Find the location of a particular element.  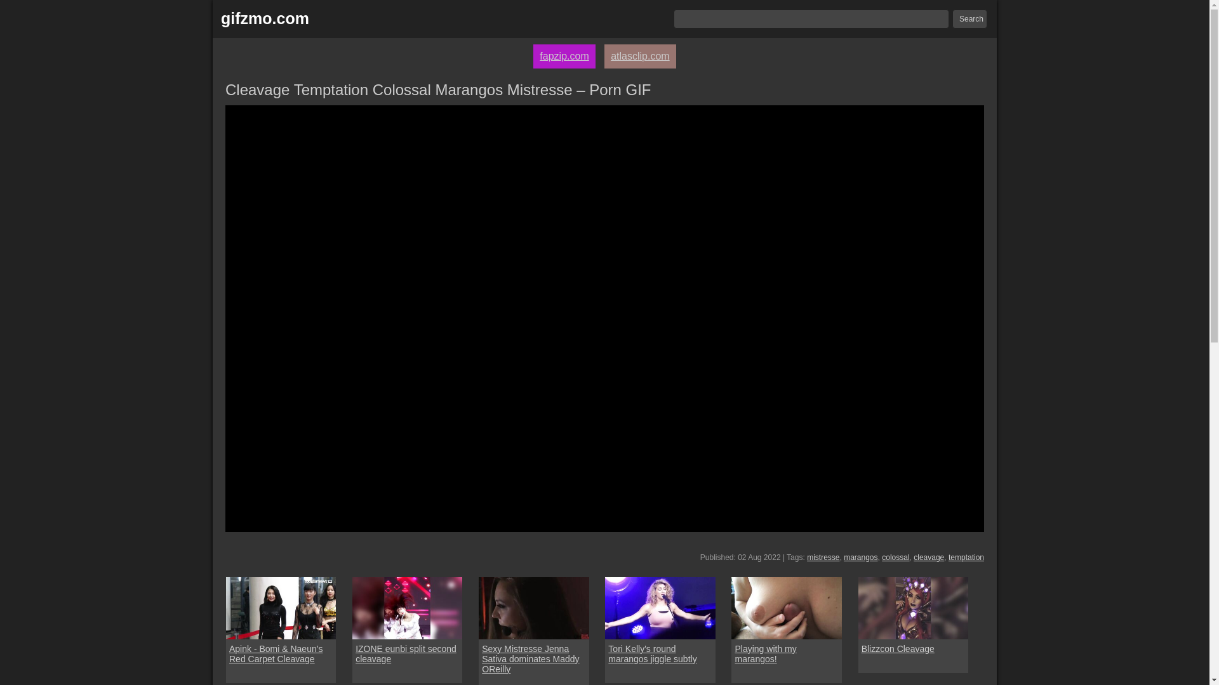

marangos is located at coordinates (860, 557).